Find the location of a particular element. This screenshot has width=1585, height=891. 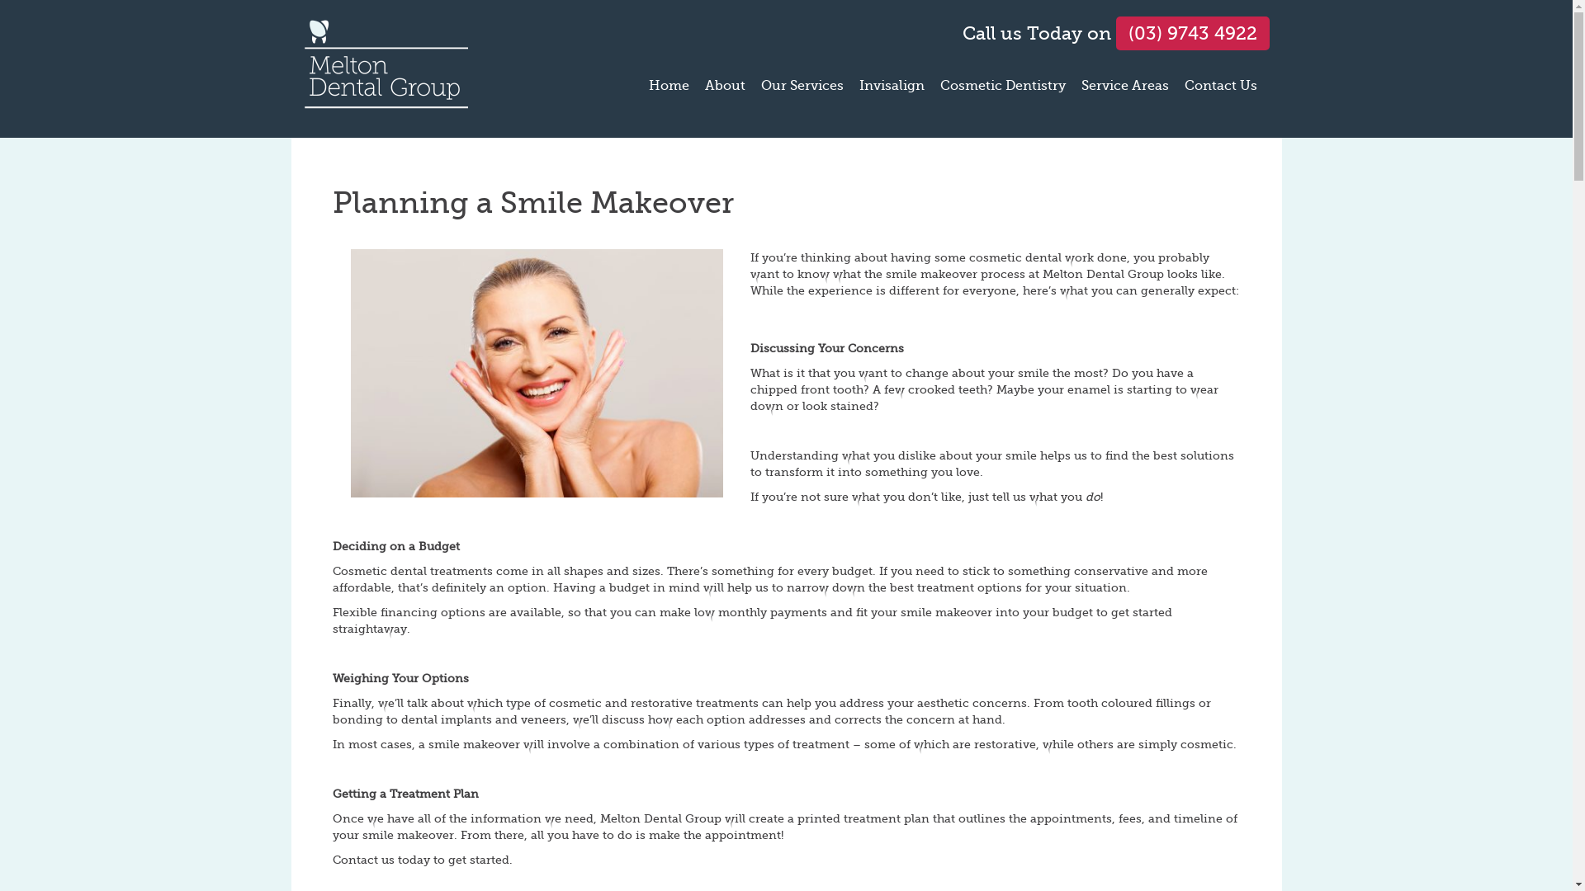

(03) 9743 4922 is located at coordinates (1193, 33).